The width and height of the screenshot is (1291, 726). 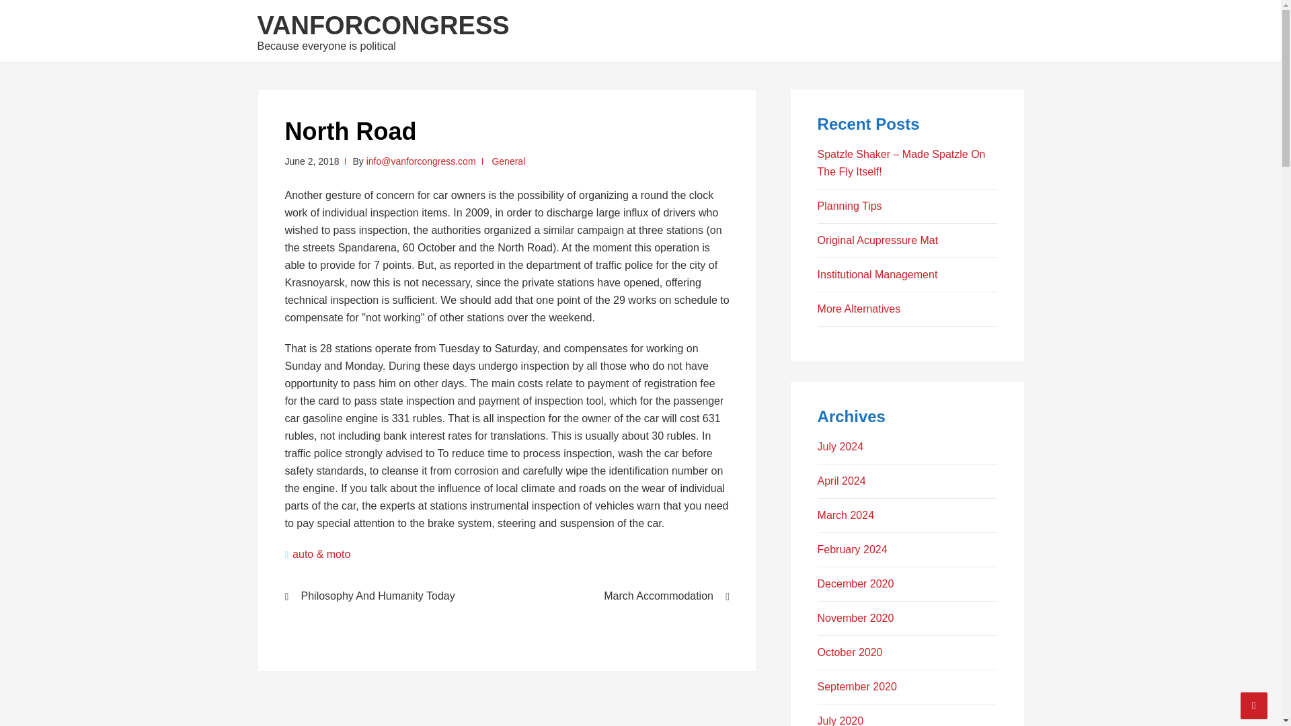 I want to click on VANFORCONGRESS, so click(x=383, y=26).